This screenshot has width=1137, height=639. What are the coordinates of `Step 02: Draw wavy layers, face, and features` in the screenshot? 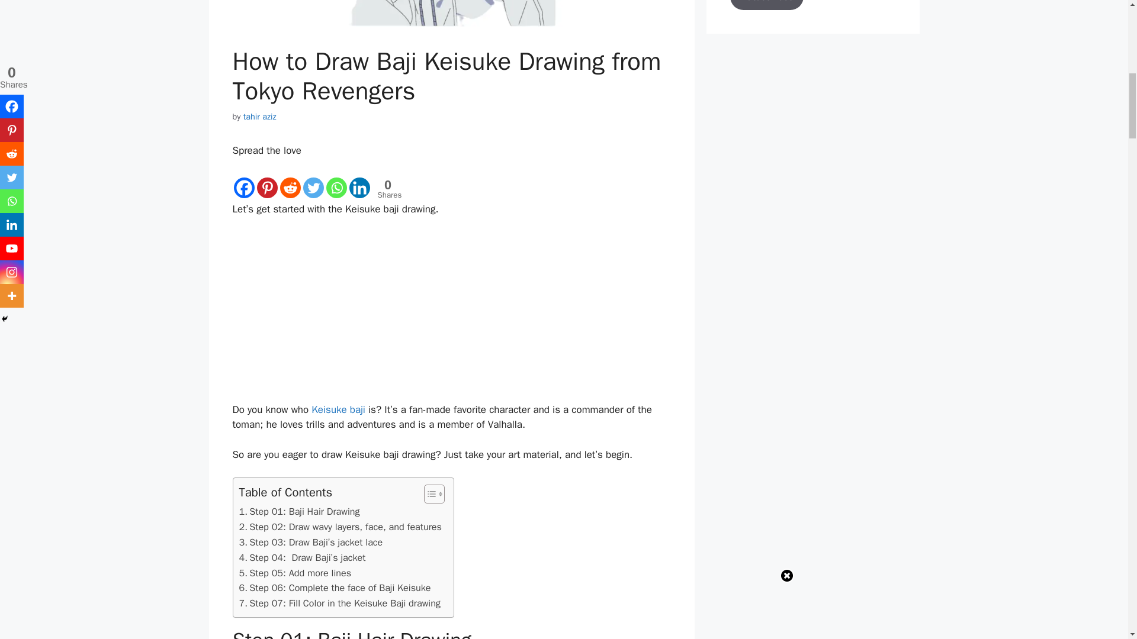 It's located at (340, 527).